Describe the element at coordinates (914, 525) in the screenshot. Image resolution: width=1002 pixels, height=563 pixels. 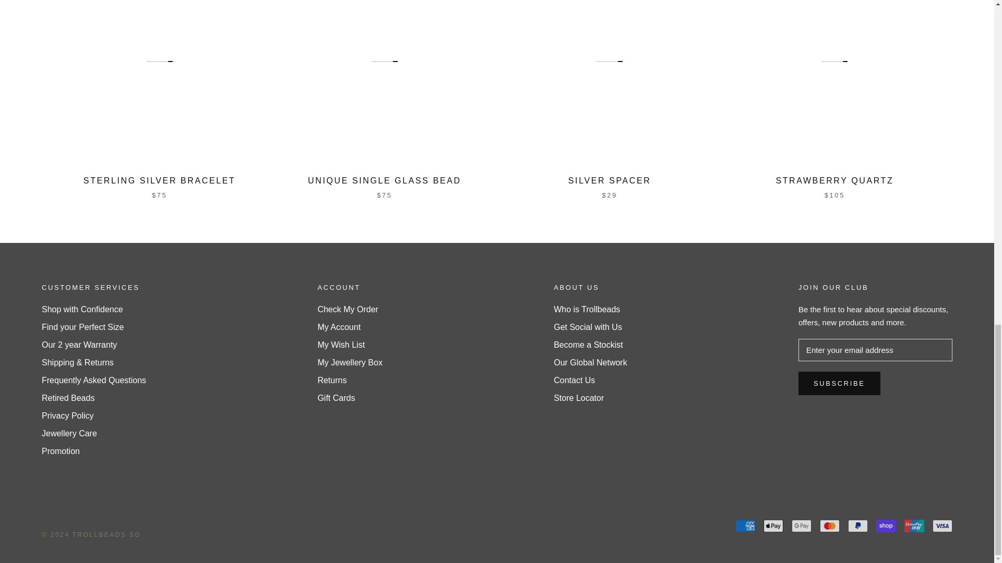
I see `Union Pay` at that location.